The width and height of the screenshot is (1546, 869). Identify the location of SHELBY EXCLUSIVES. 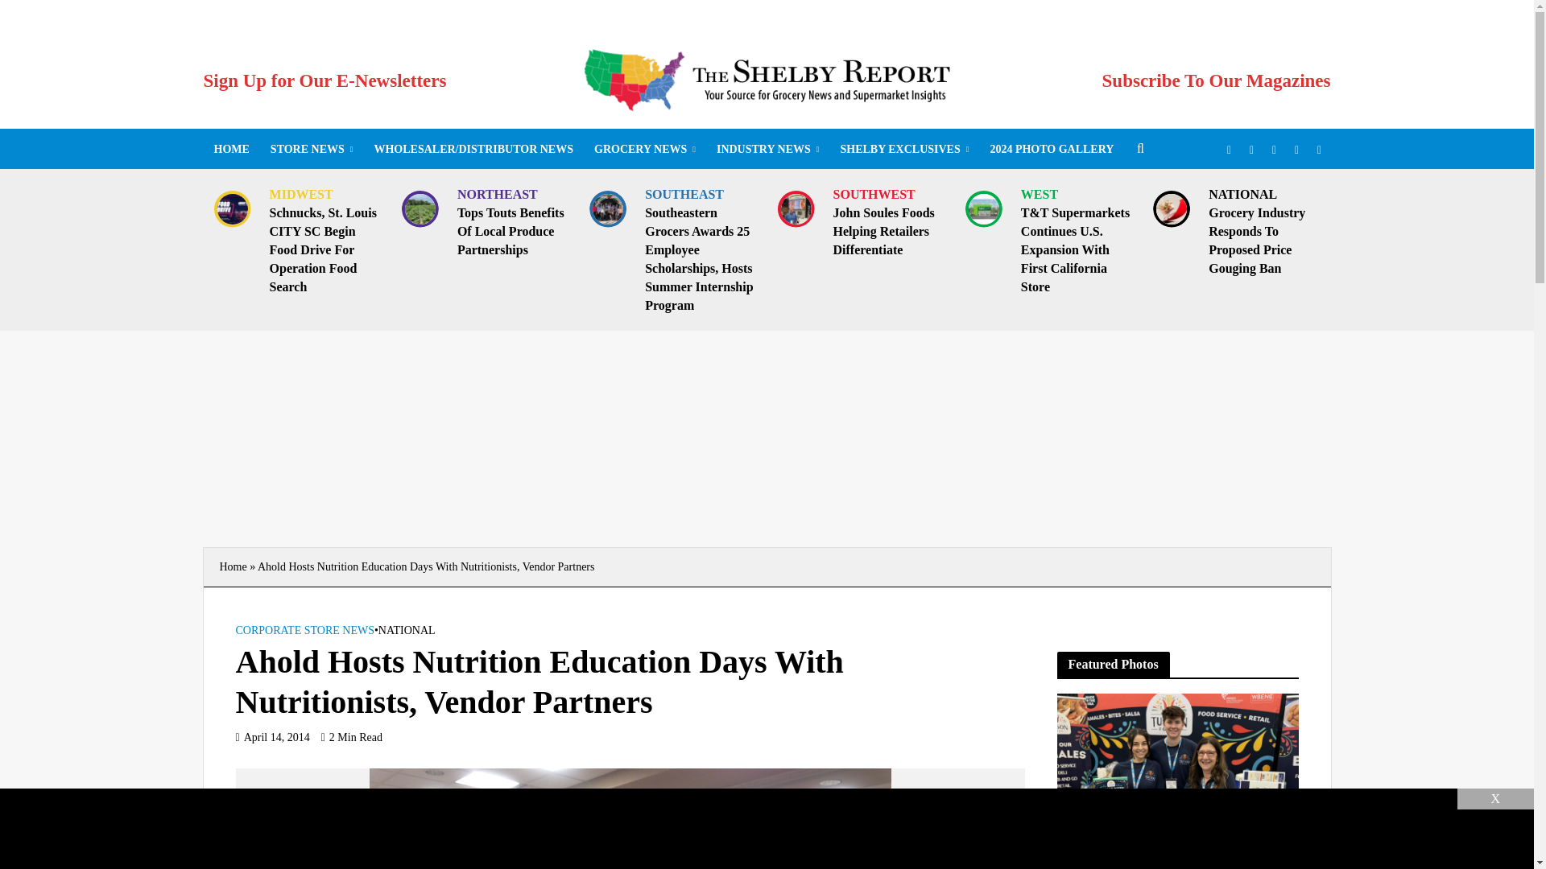
(903, 149).